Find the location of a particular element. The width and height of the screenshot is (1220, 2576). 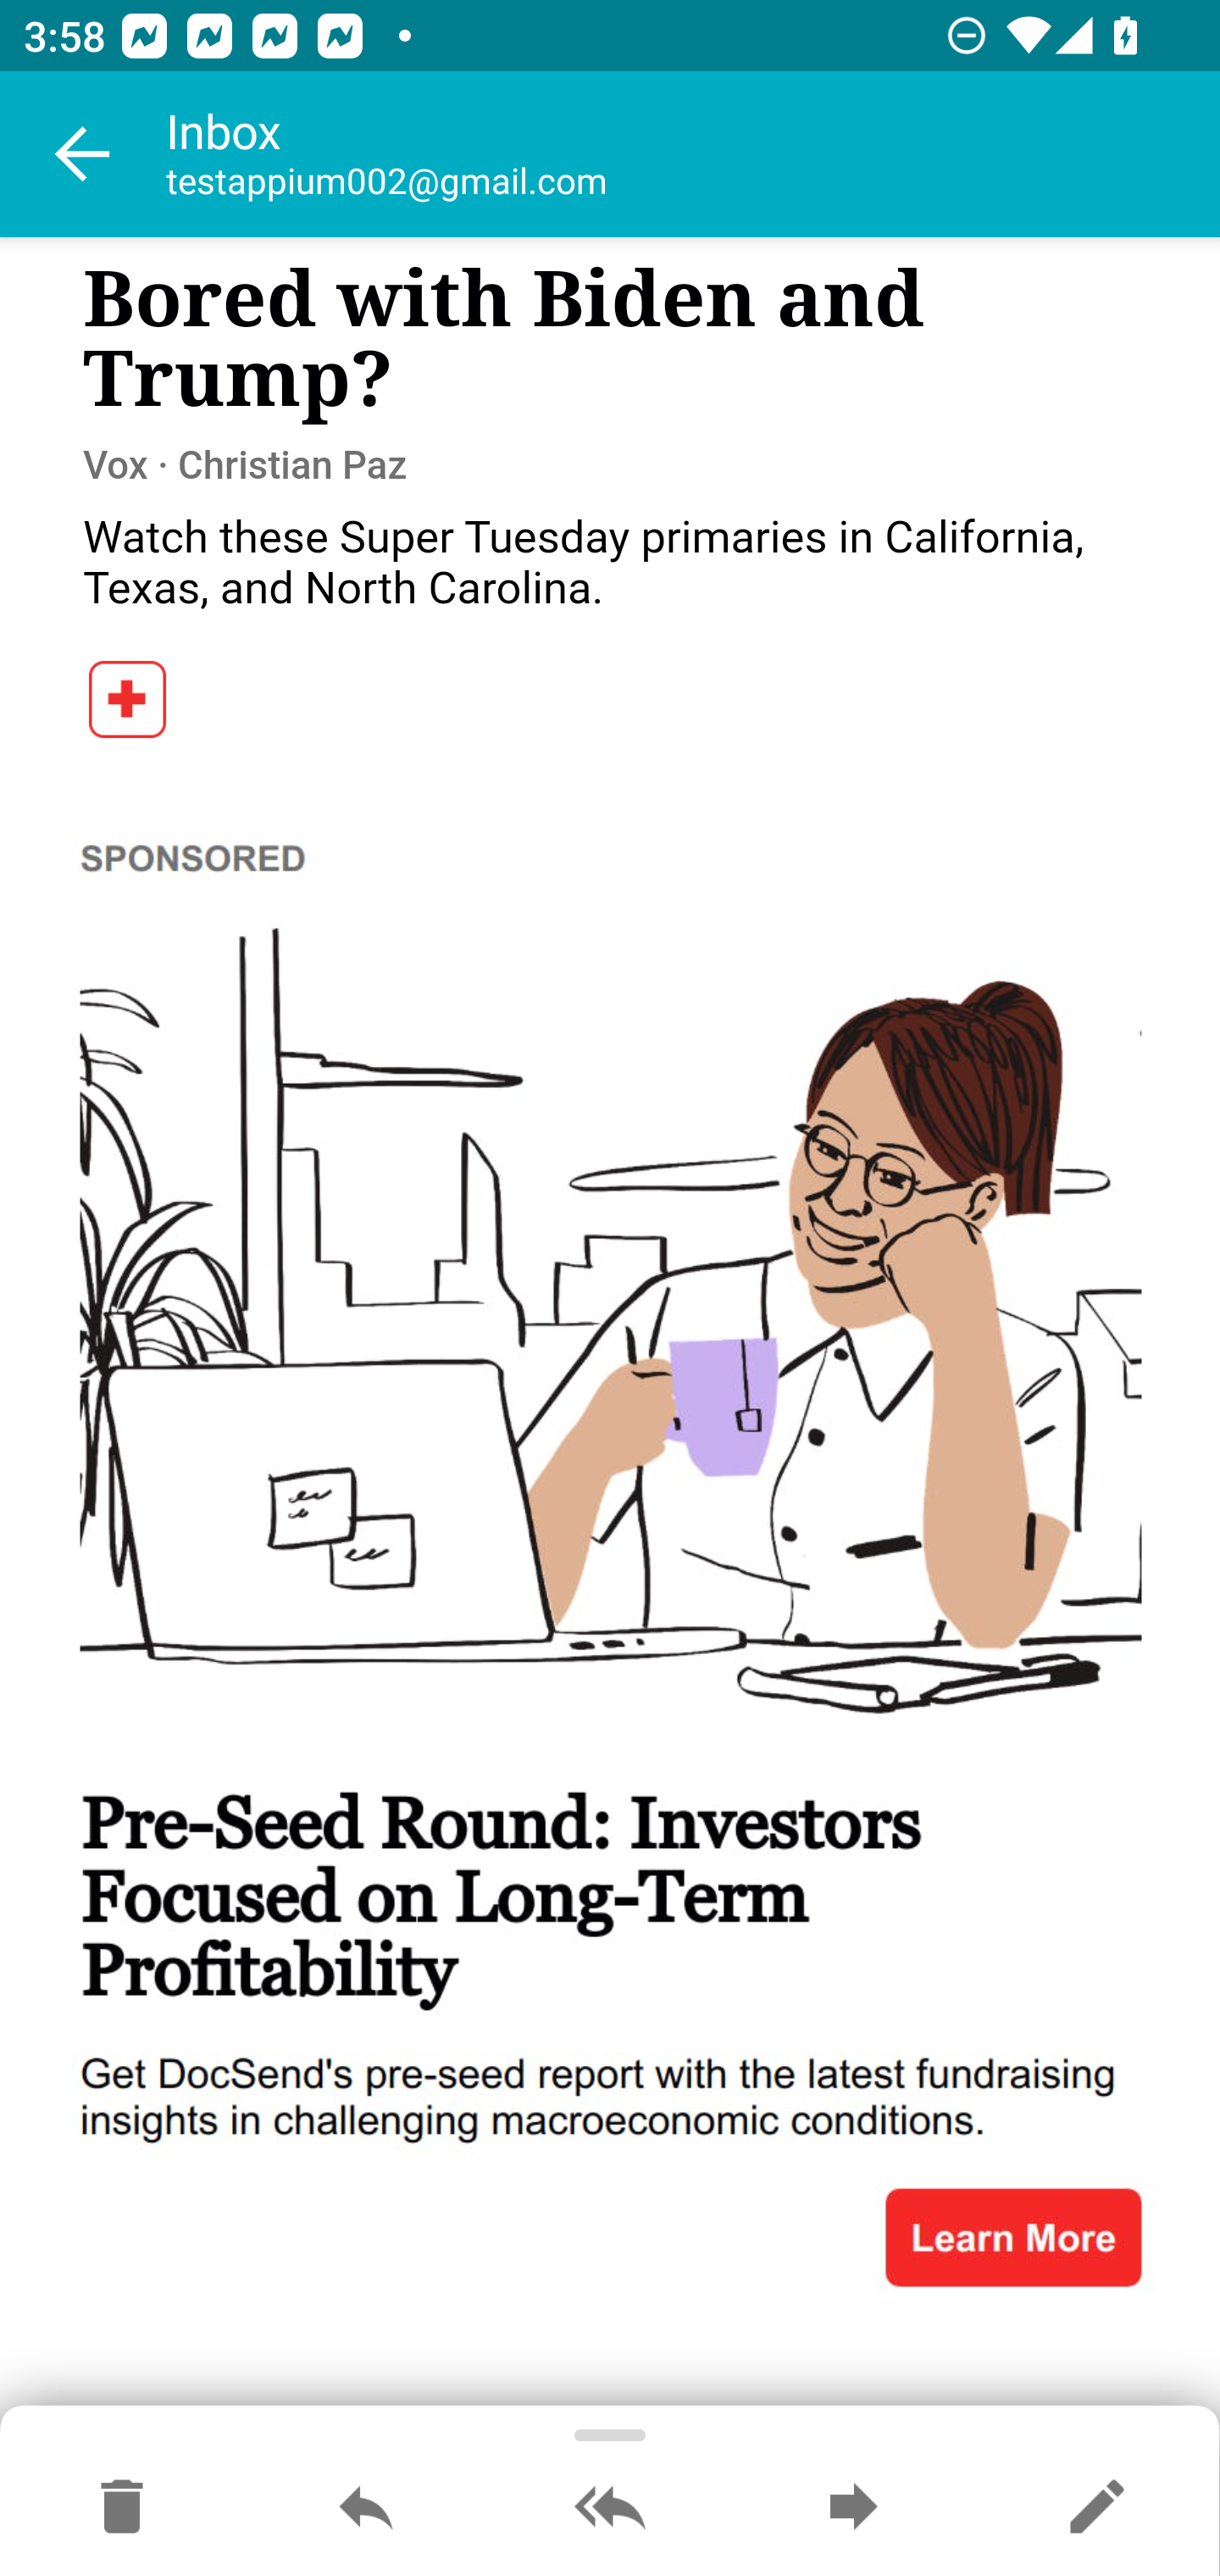

Reply is located at coordinates (366, 2508).